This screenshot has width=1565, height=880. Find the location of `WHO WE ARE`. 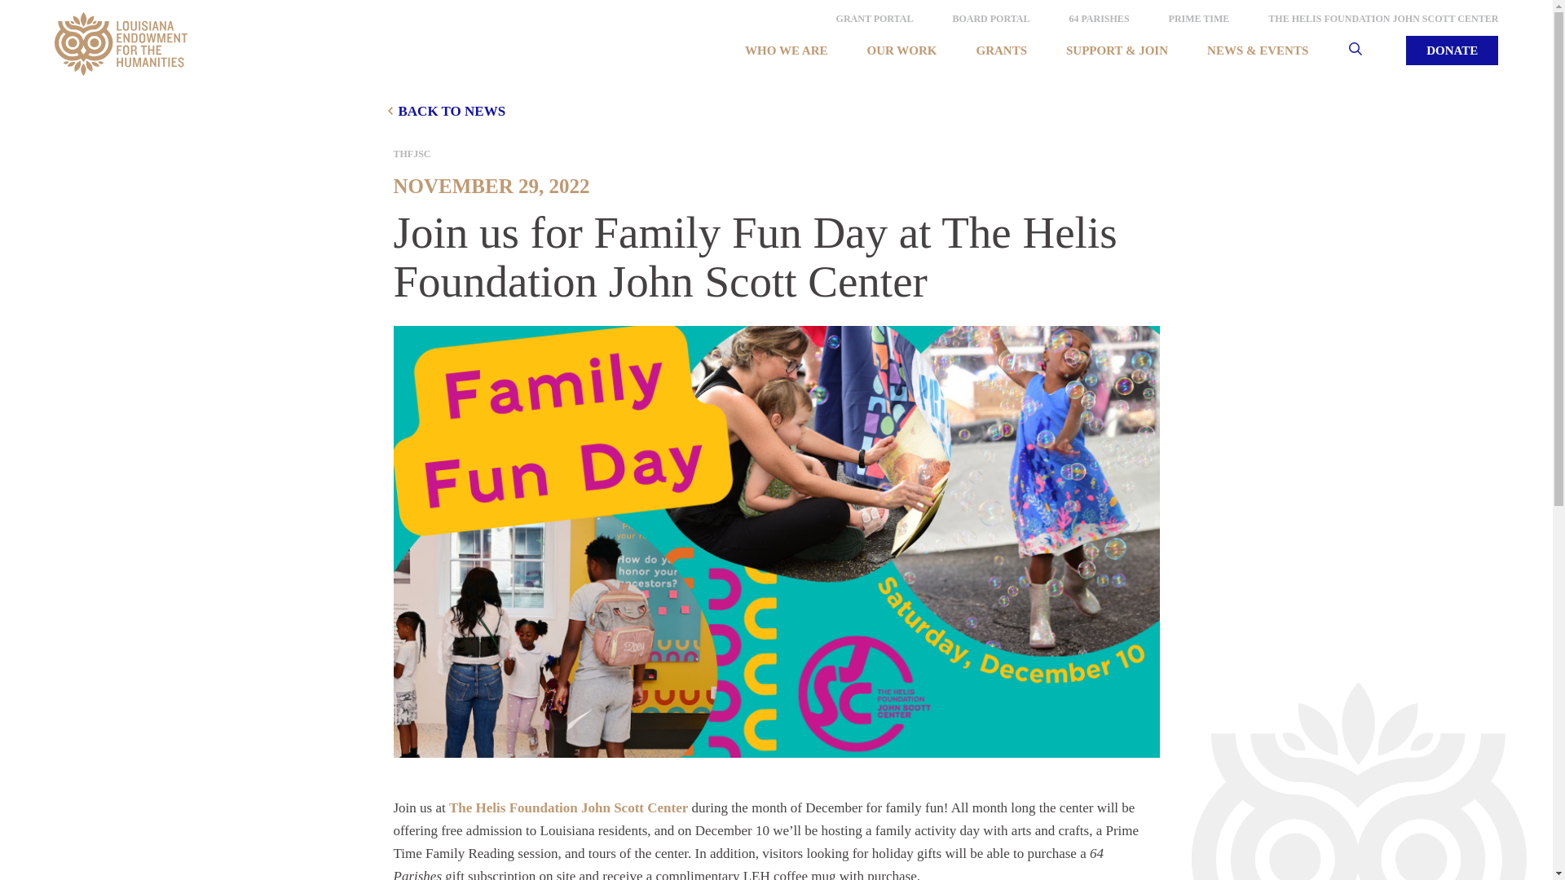

WHO WE ARE is located at coordinates (786, 51).